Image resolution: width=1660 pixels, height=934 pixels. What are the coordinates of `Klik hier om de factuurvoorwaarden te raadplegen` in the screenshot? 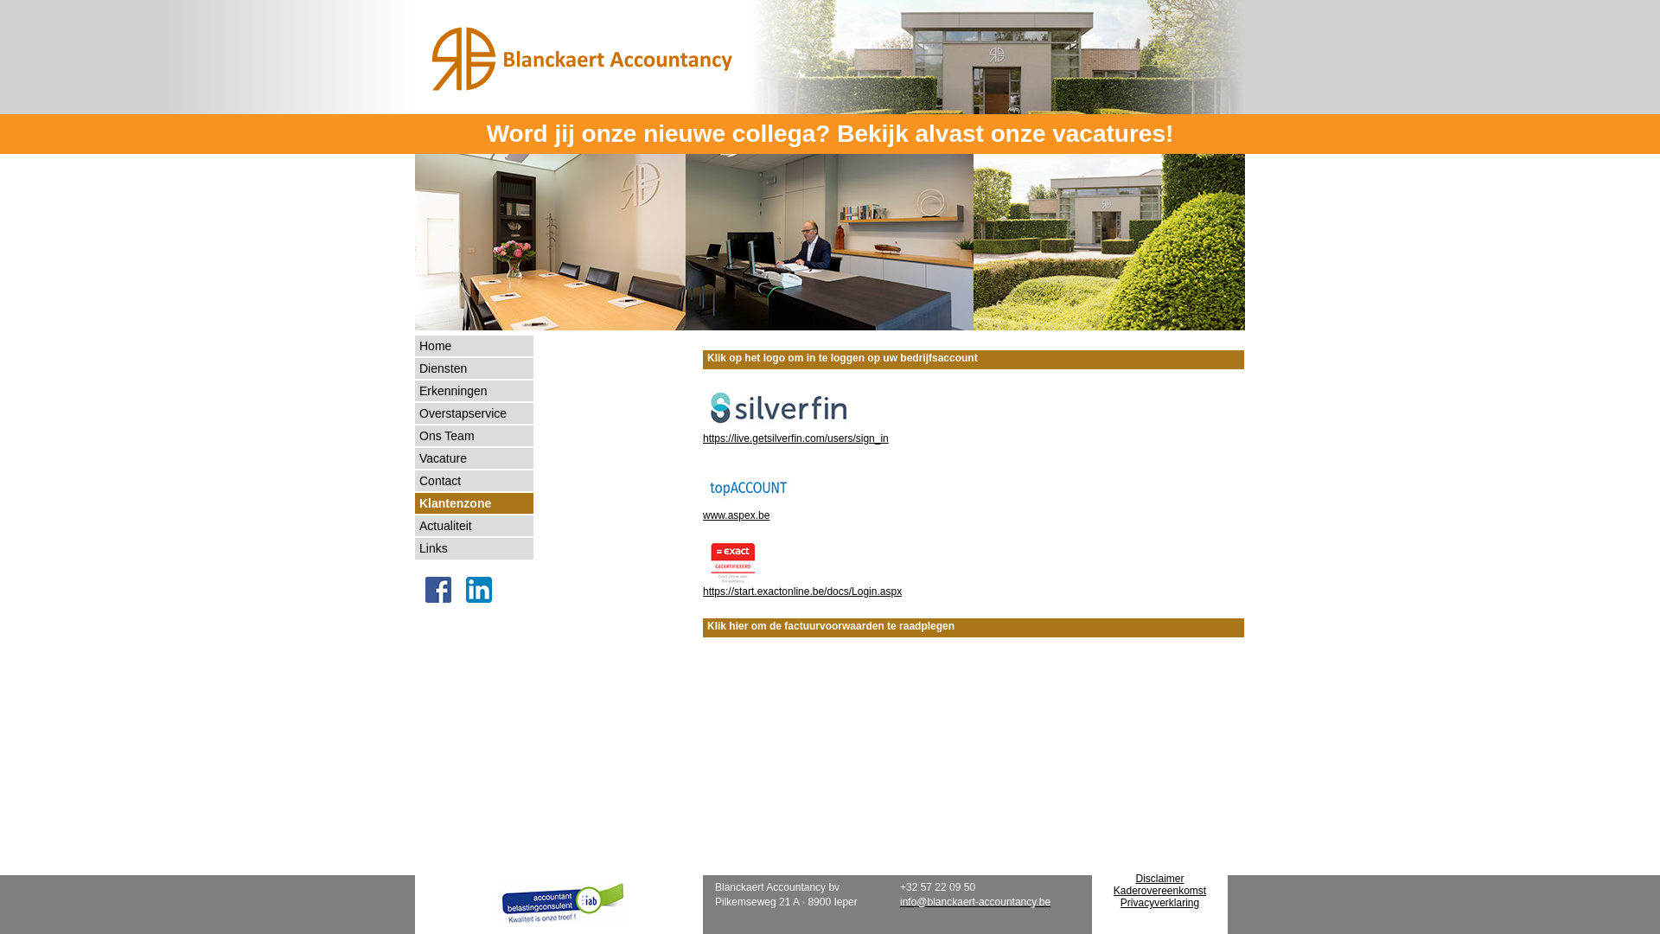 It's located at (974, 628).